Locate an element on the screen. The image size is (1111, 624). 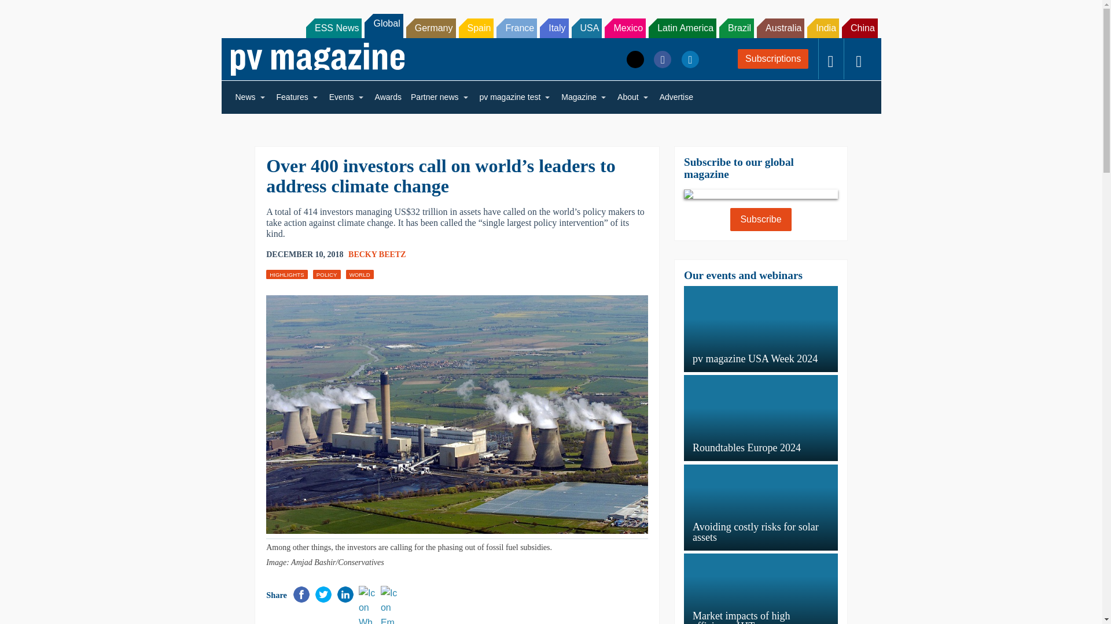
China is located at coordinates (860, 28).